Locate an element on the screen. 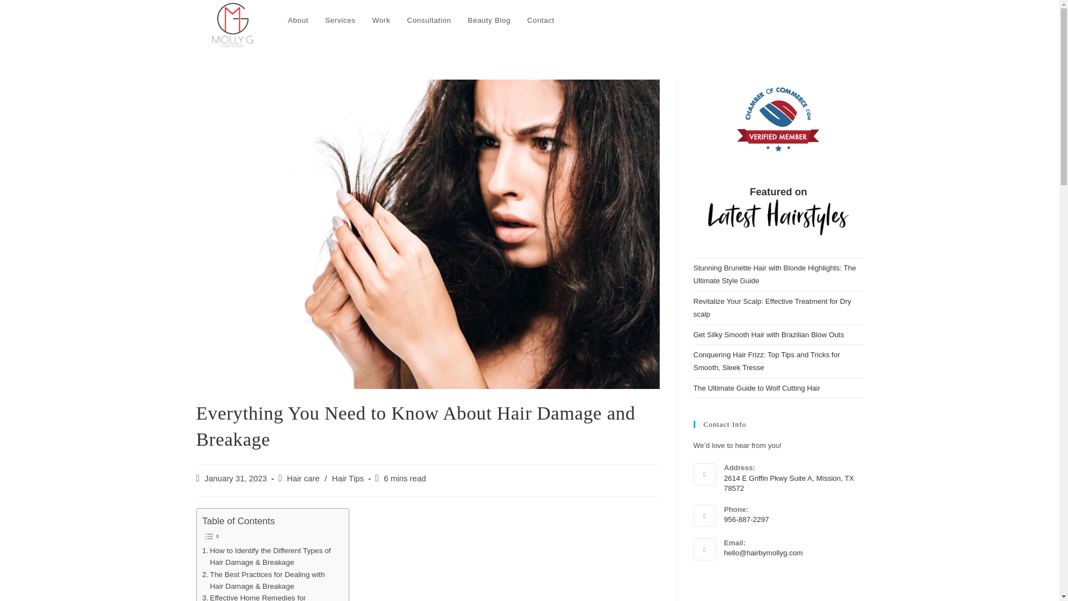 The height and width of the screenshot is (601, 1068). Beauty Blog is located at coordinates (489, 21).